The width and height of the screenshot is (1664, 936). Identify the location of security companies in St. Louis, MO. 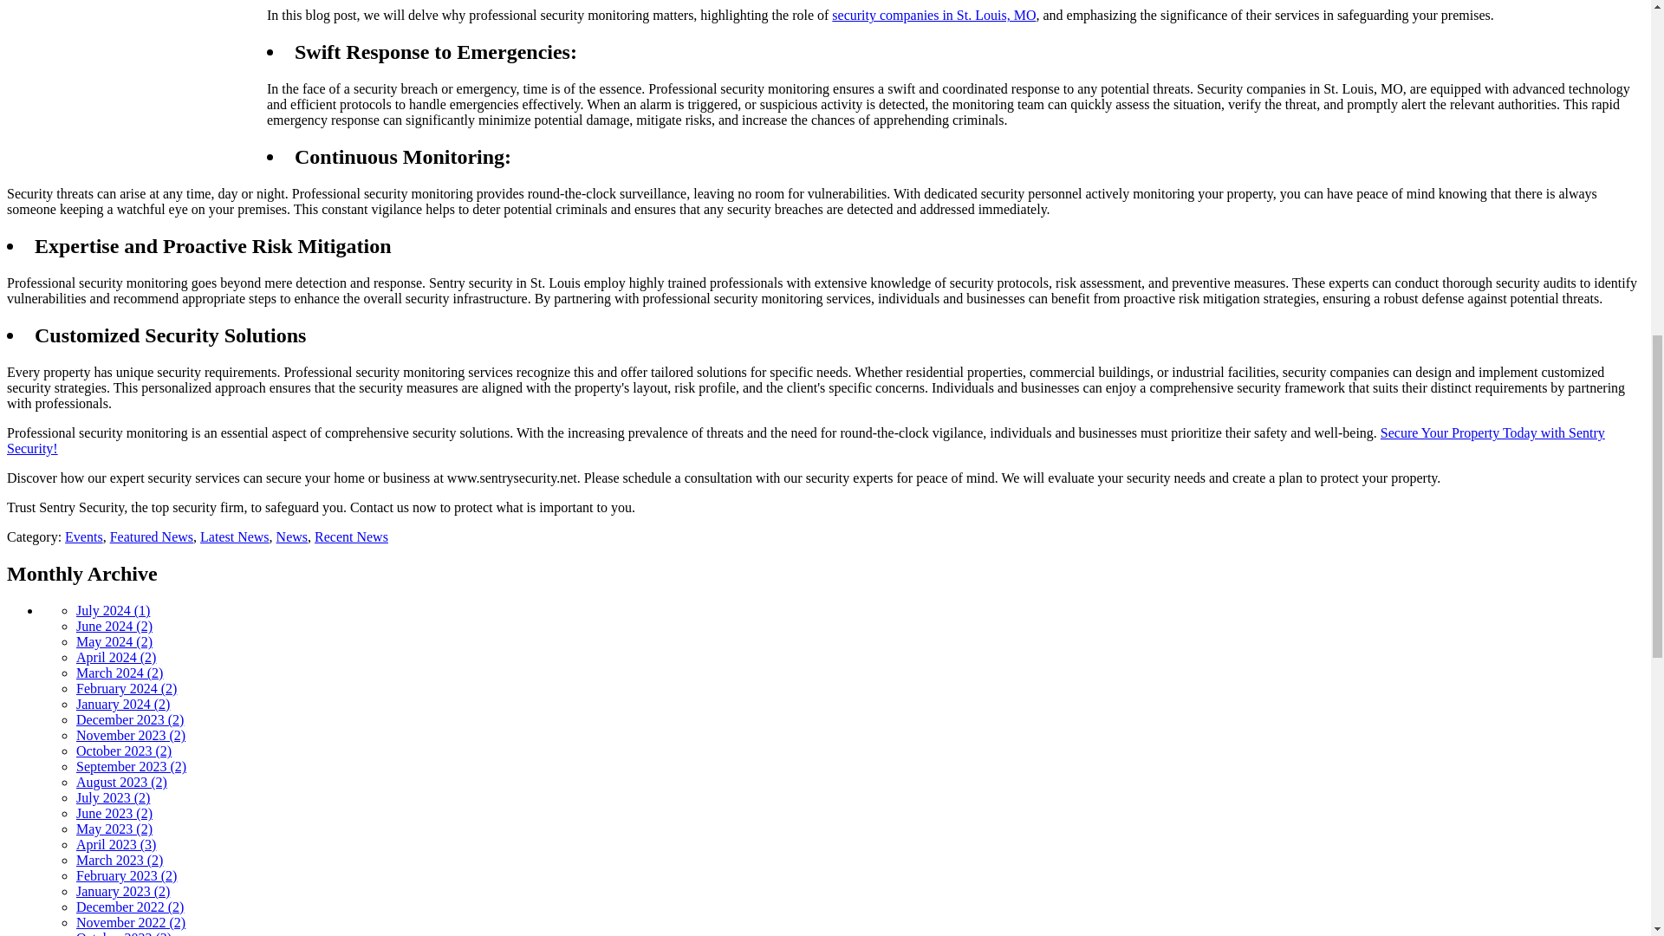
(933, 14).